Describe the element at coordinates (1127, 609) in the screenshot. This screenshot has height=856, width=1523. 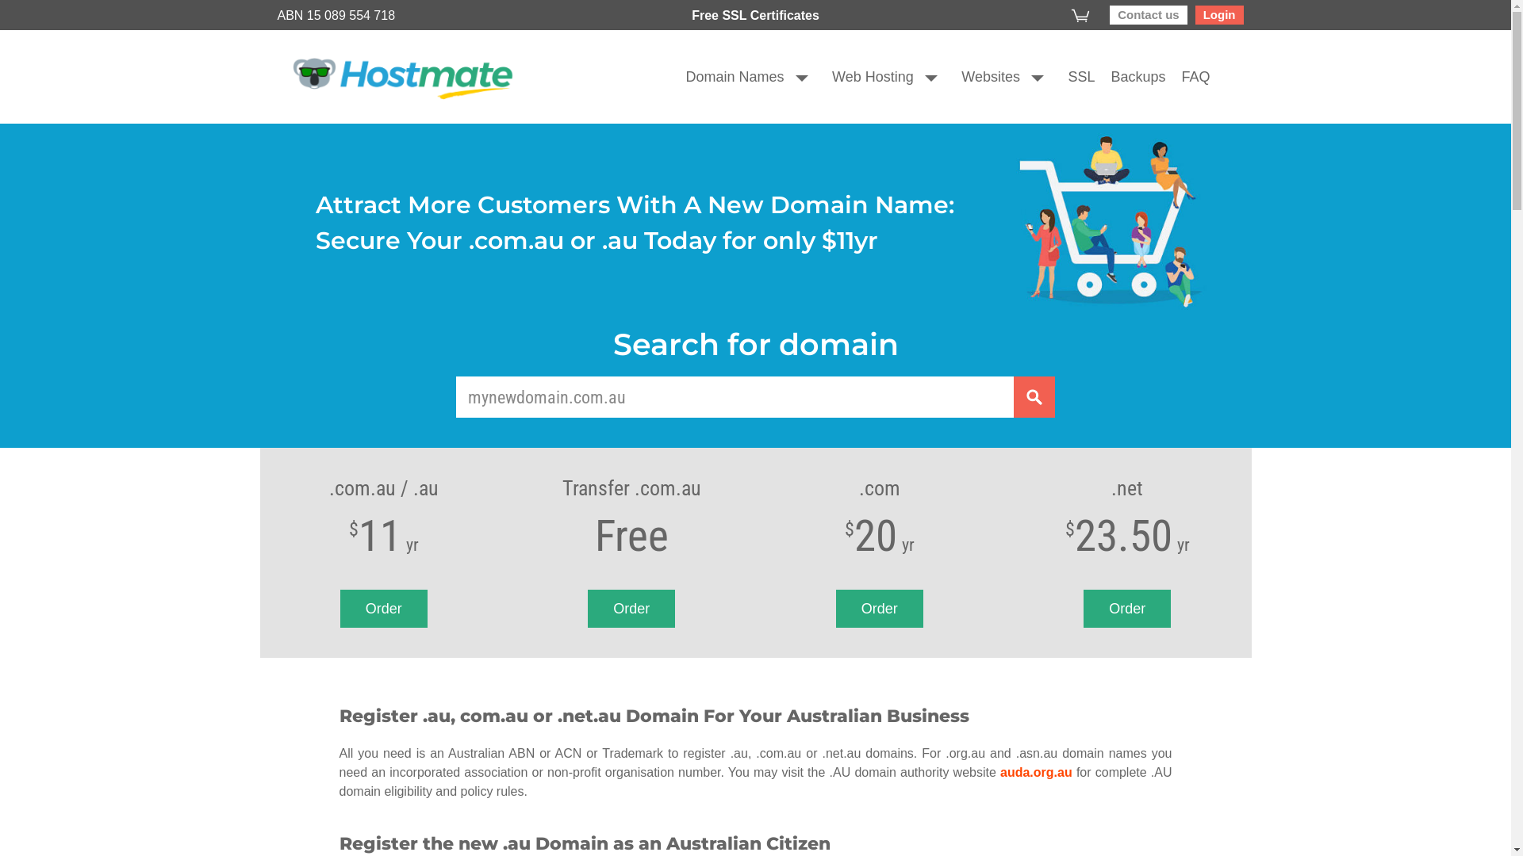
I see `Order` at that location.